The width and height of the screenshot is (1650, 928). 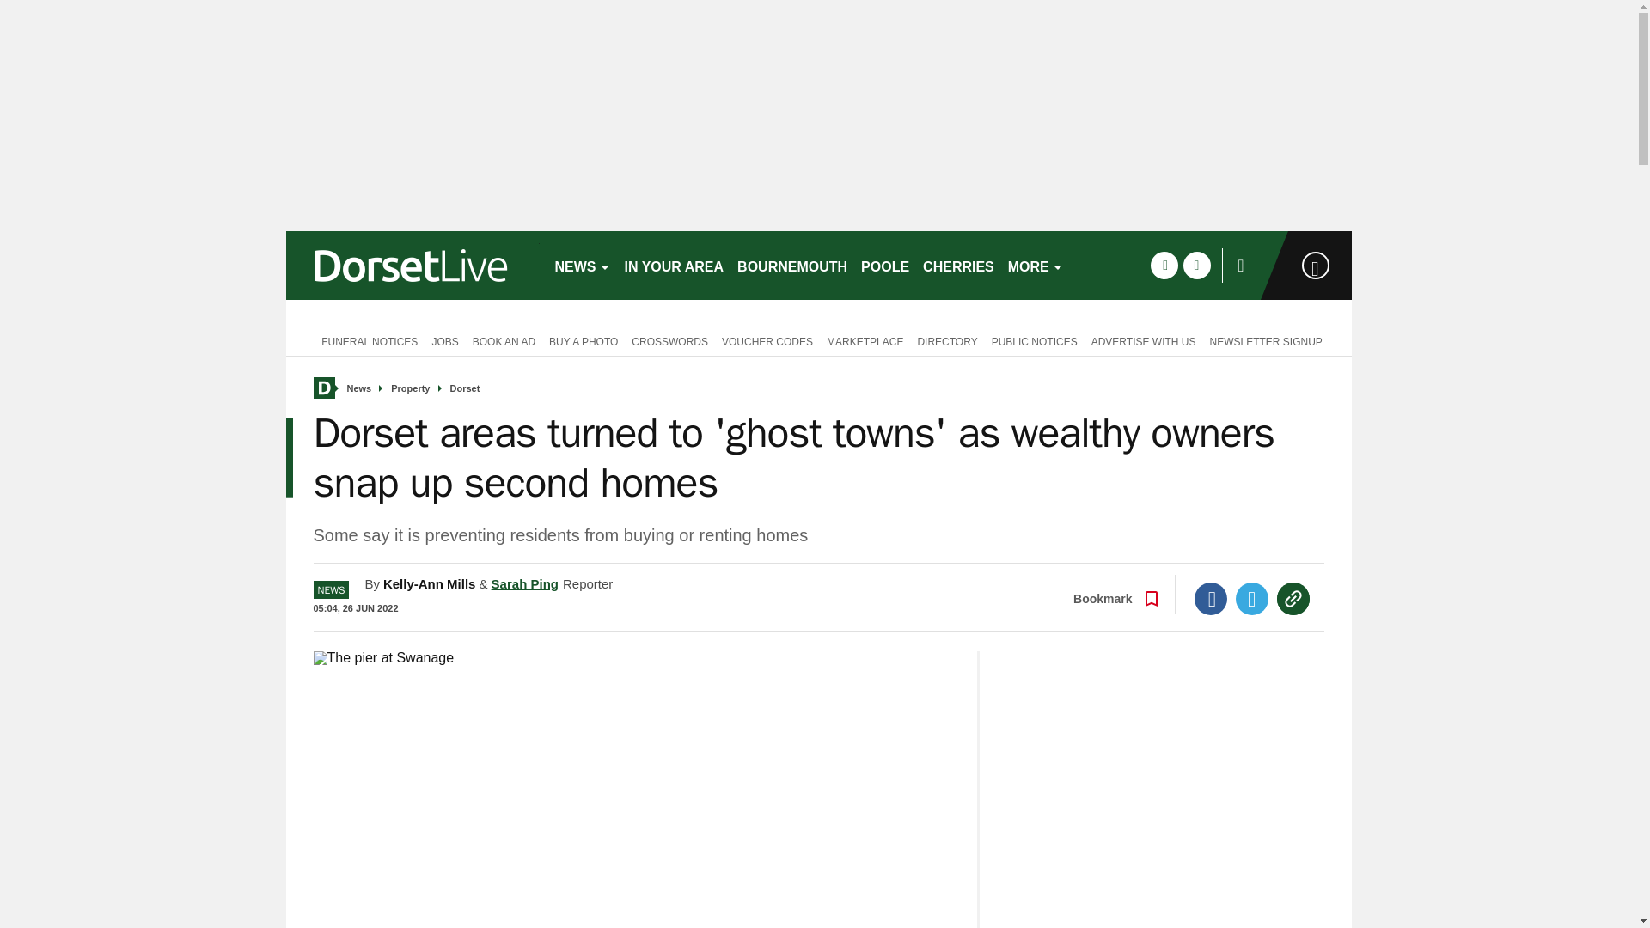 What do you see at coordinates (584, 340) in the screenshot?
I see `BUY A PHOTO` at bounding box center [584, 340].